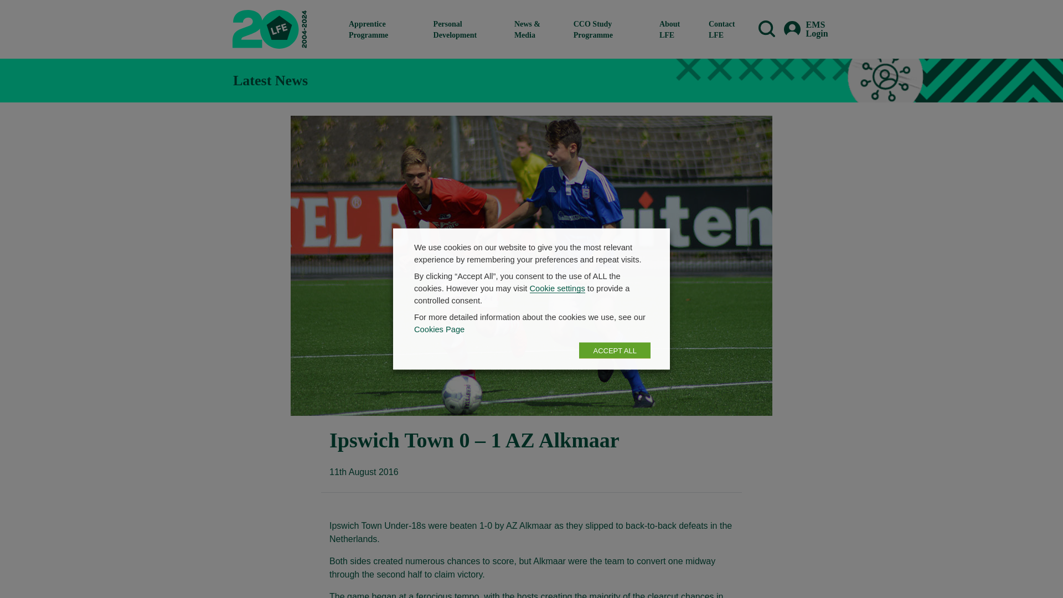 This screenshot has width=1063, height=598. Describe the element at coordinates (465, 29) in the screenshot. I see `Personal Development` at that location.